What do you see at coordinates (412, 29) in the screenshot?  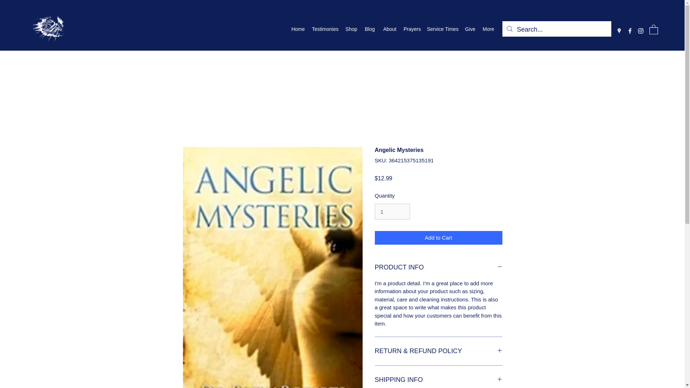 I see `Prayers` at bounding box center [412, 29].